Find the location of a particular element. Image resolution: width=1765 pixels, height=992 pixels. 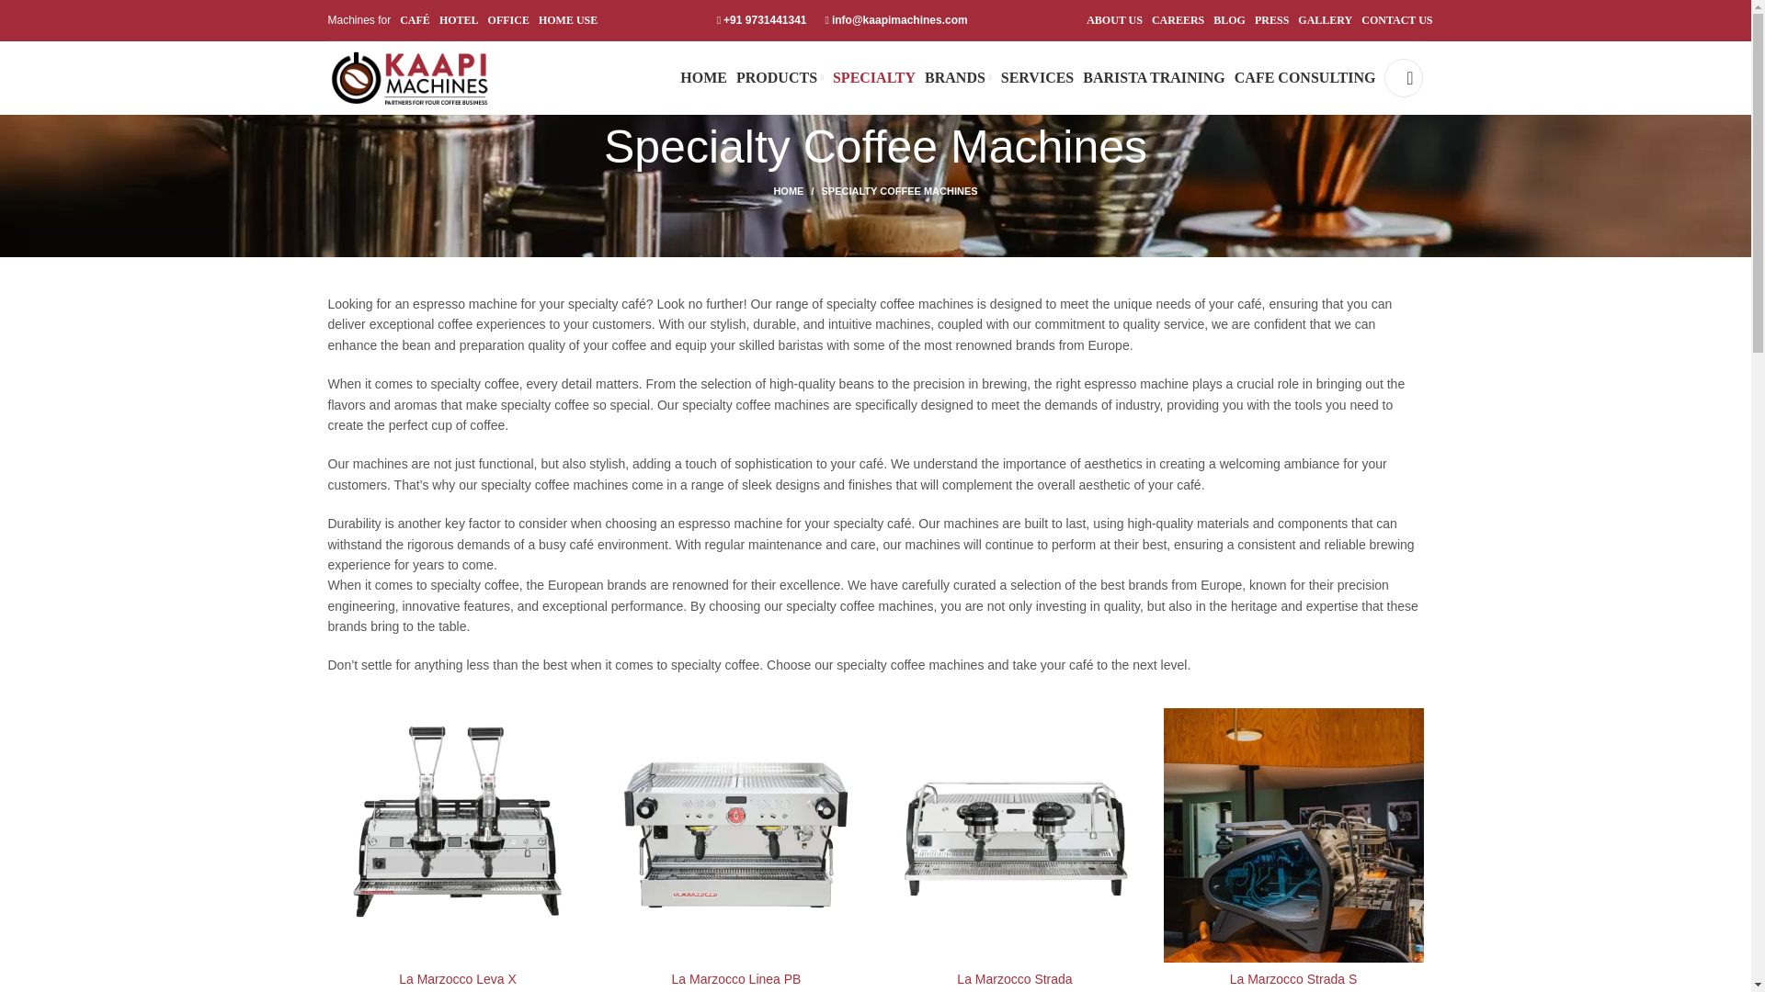

Search is located at coordinates (1403, 77).